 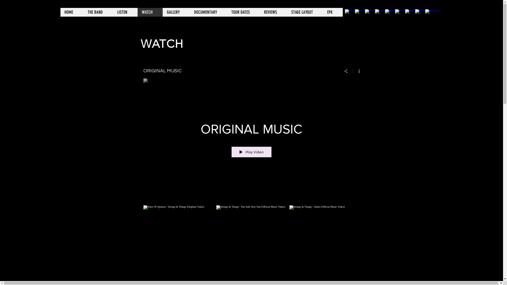 I want to click on GALLERY, so click(x=176, y=12).